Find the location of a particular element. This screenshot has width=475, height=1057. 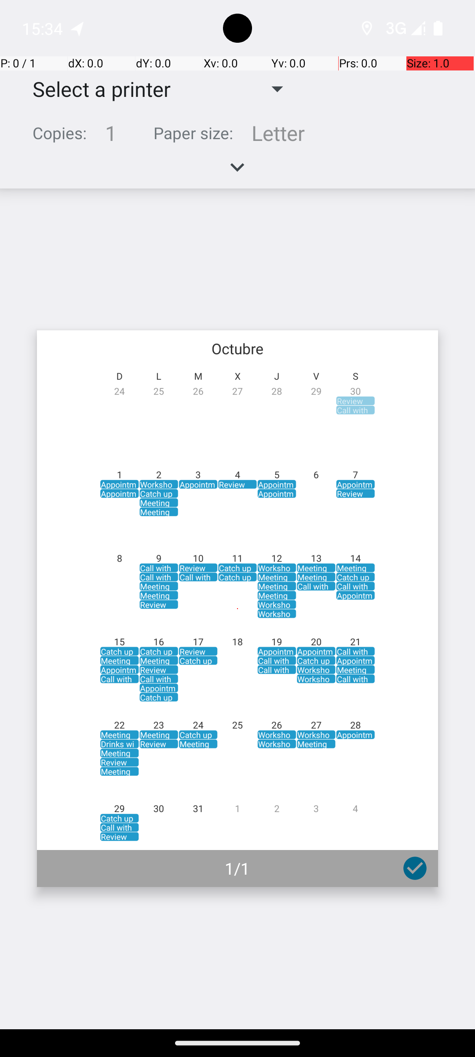

Summary, copies 1, paper size Letter is located at coordinates (237, 137).